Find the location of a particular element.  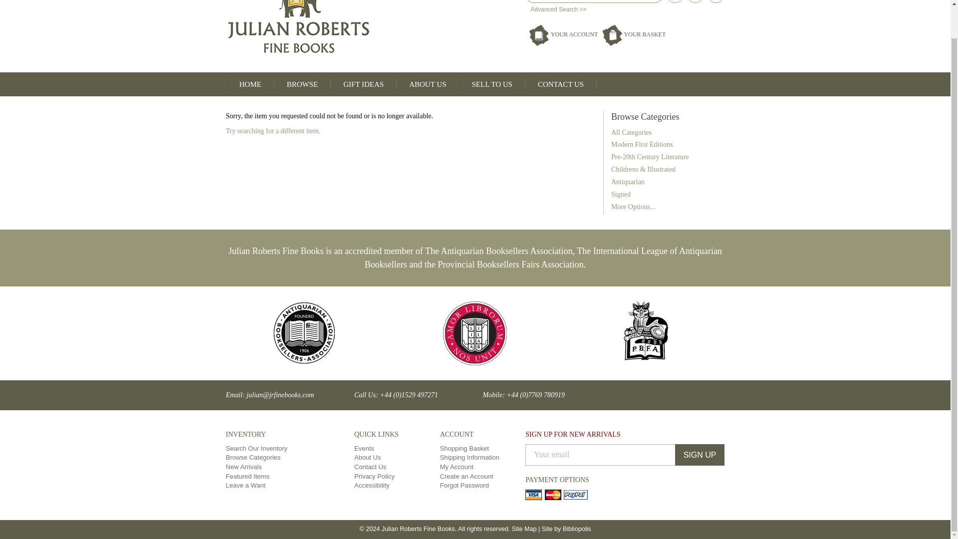

YOUR BASKET is located at coordinates (636, 34).